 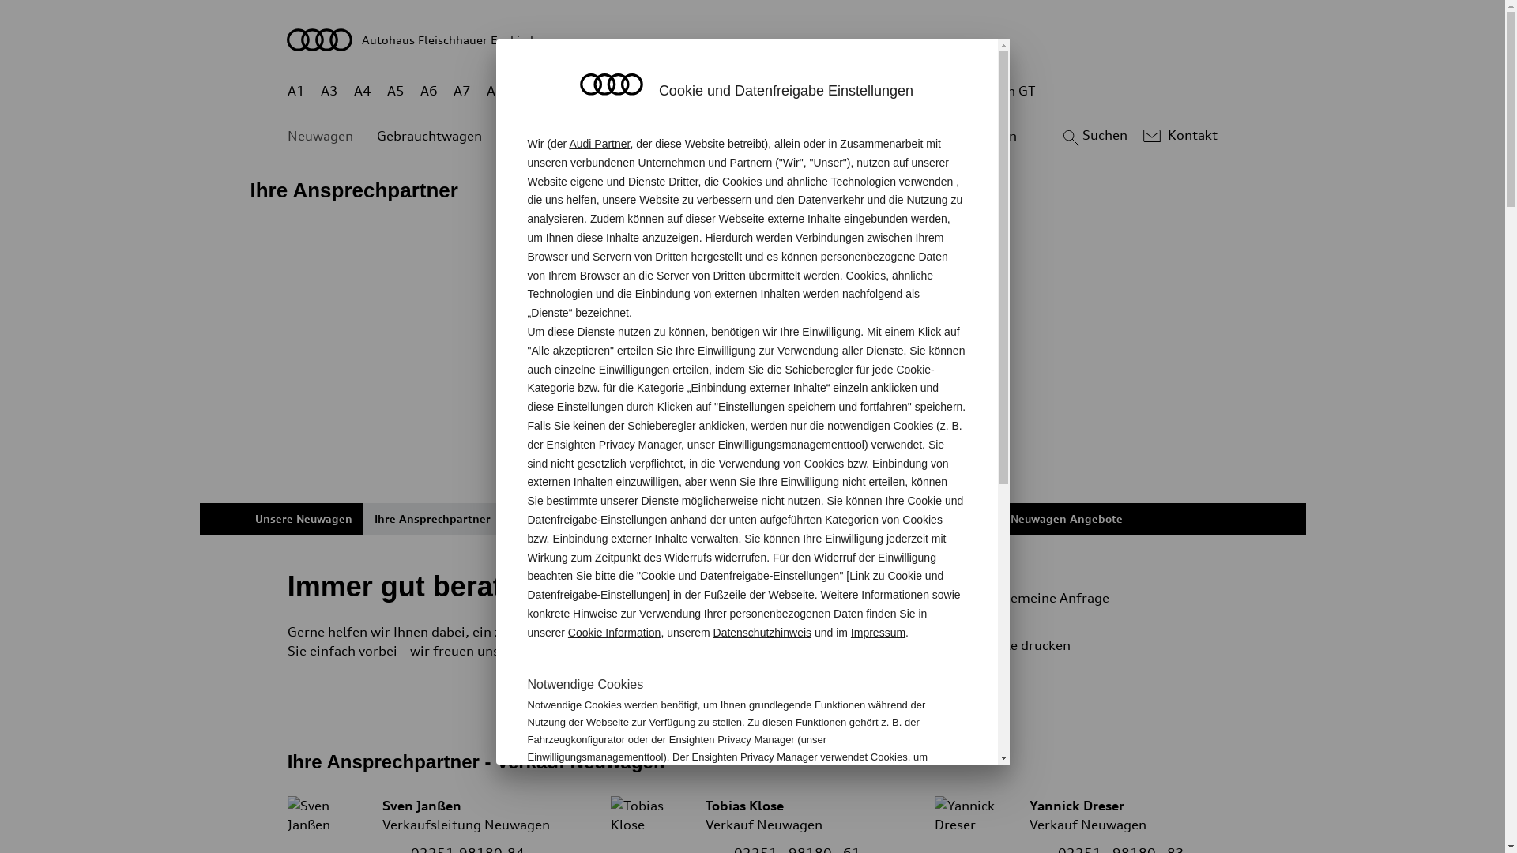 I want to click on Allgemeine Anfrage, so click(x=1082, y=598).